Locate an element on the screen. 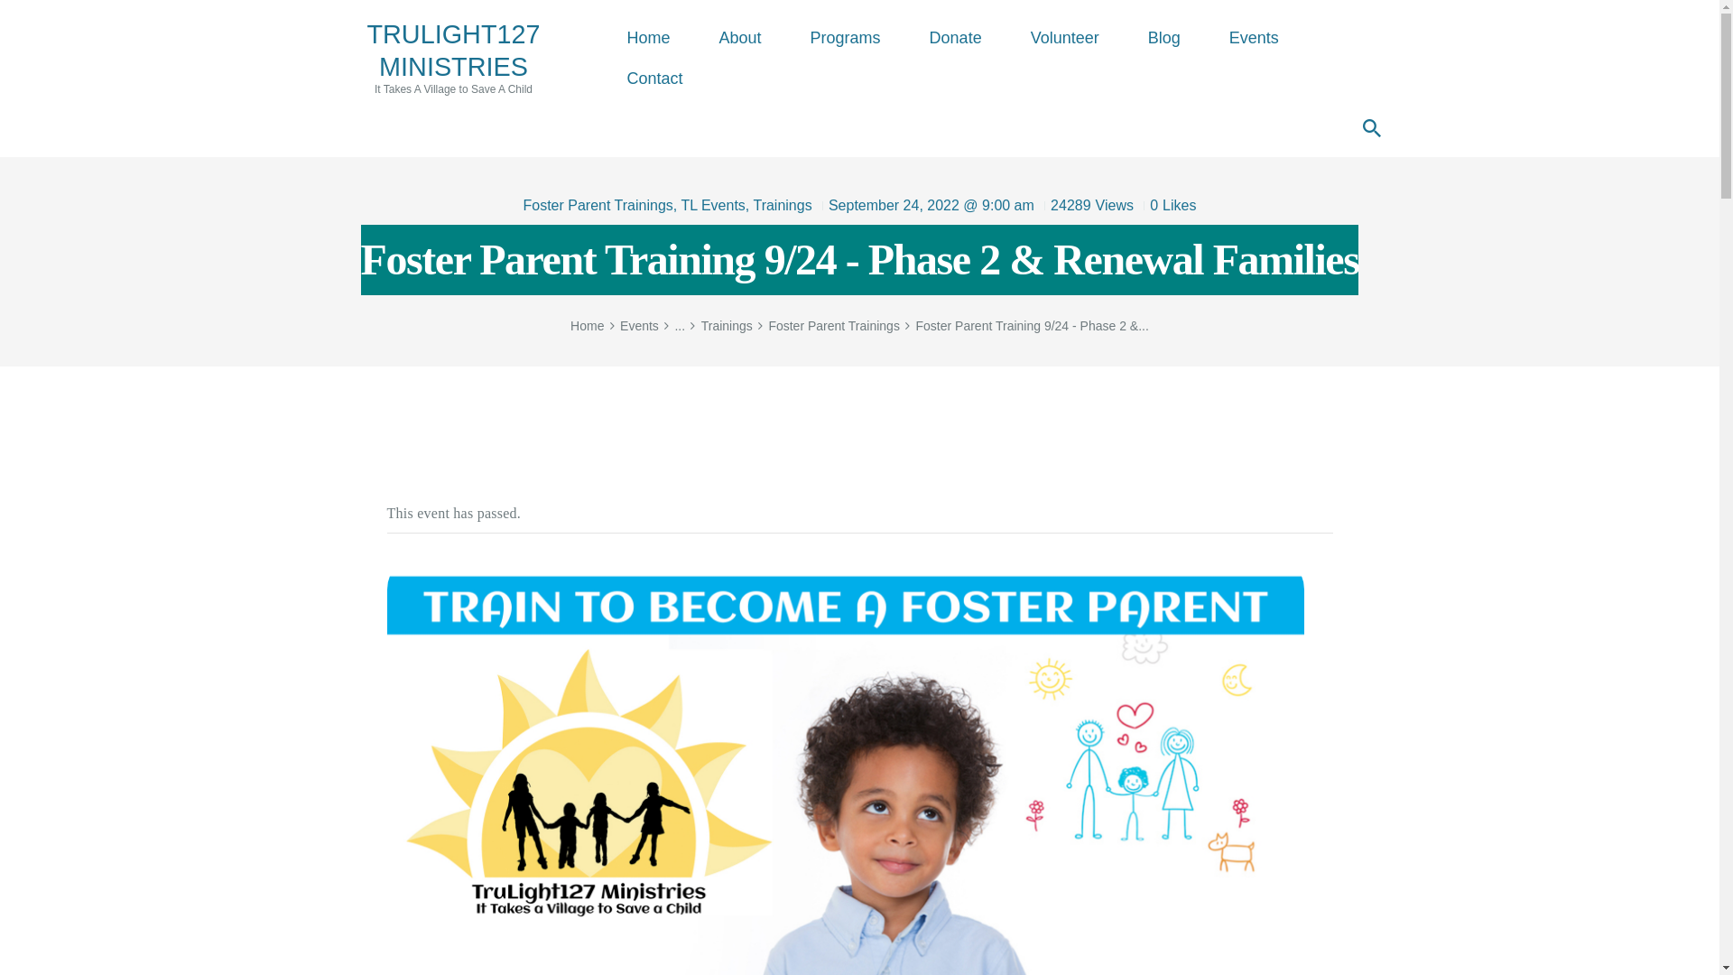 The image size is (1733, 975). Blog is located at coordinates (1065, 38).